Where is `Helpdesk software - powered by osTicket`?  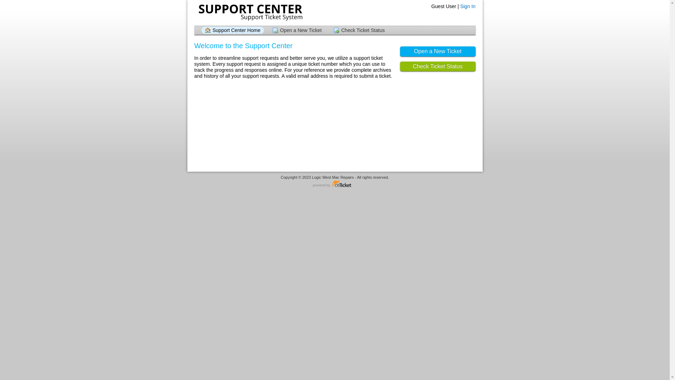 Helpdesk software - powered by osTicket is located at coordinates (335, 184).